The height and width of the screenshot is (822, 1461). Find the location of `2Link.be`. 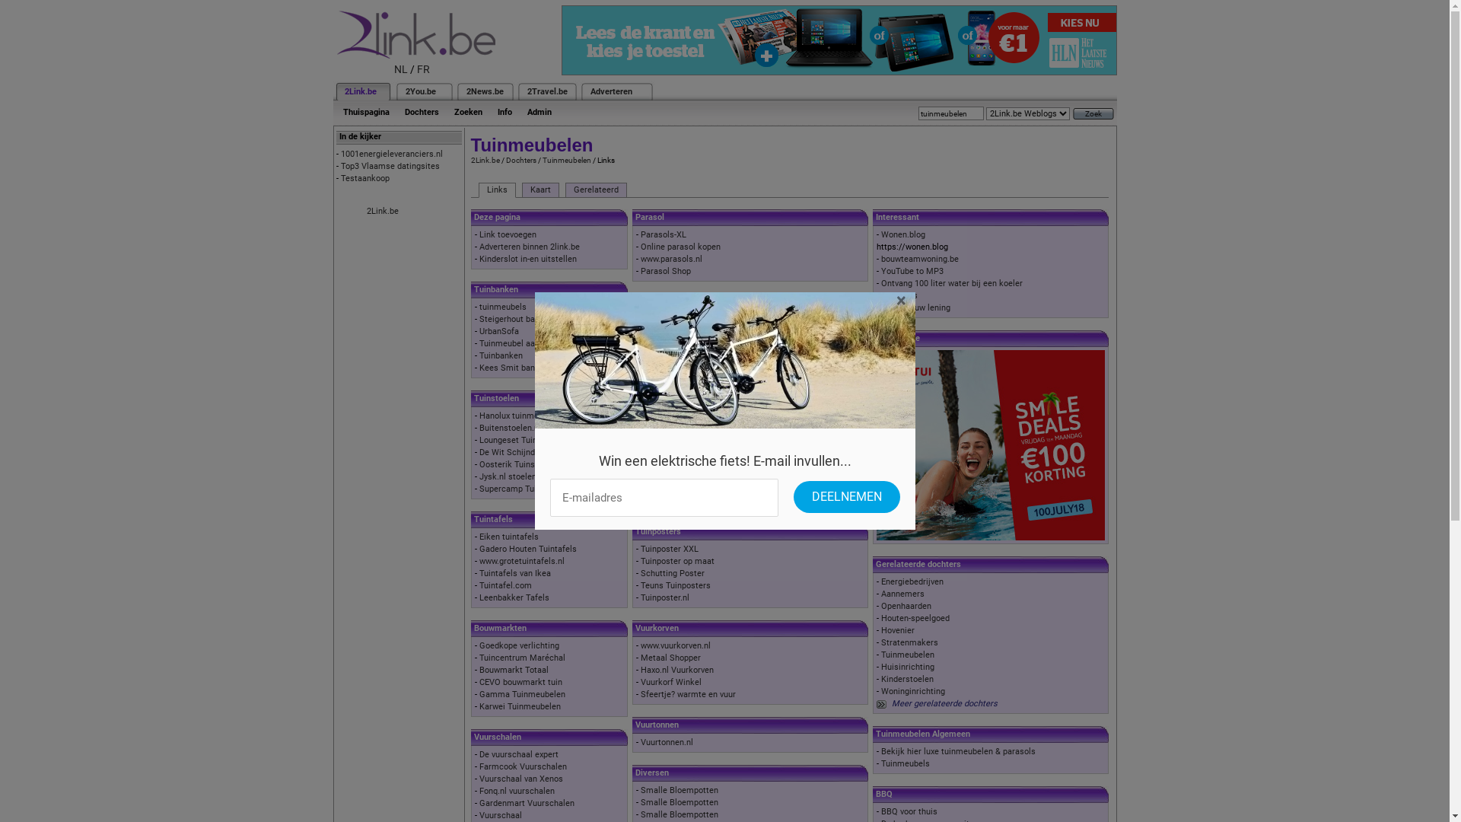

2Link.be is located at coordinates (383, 212).